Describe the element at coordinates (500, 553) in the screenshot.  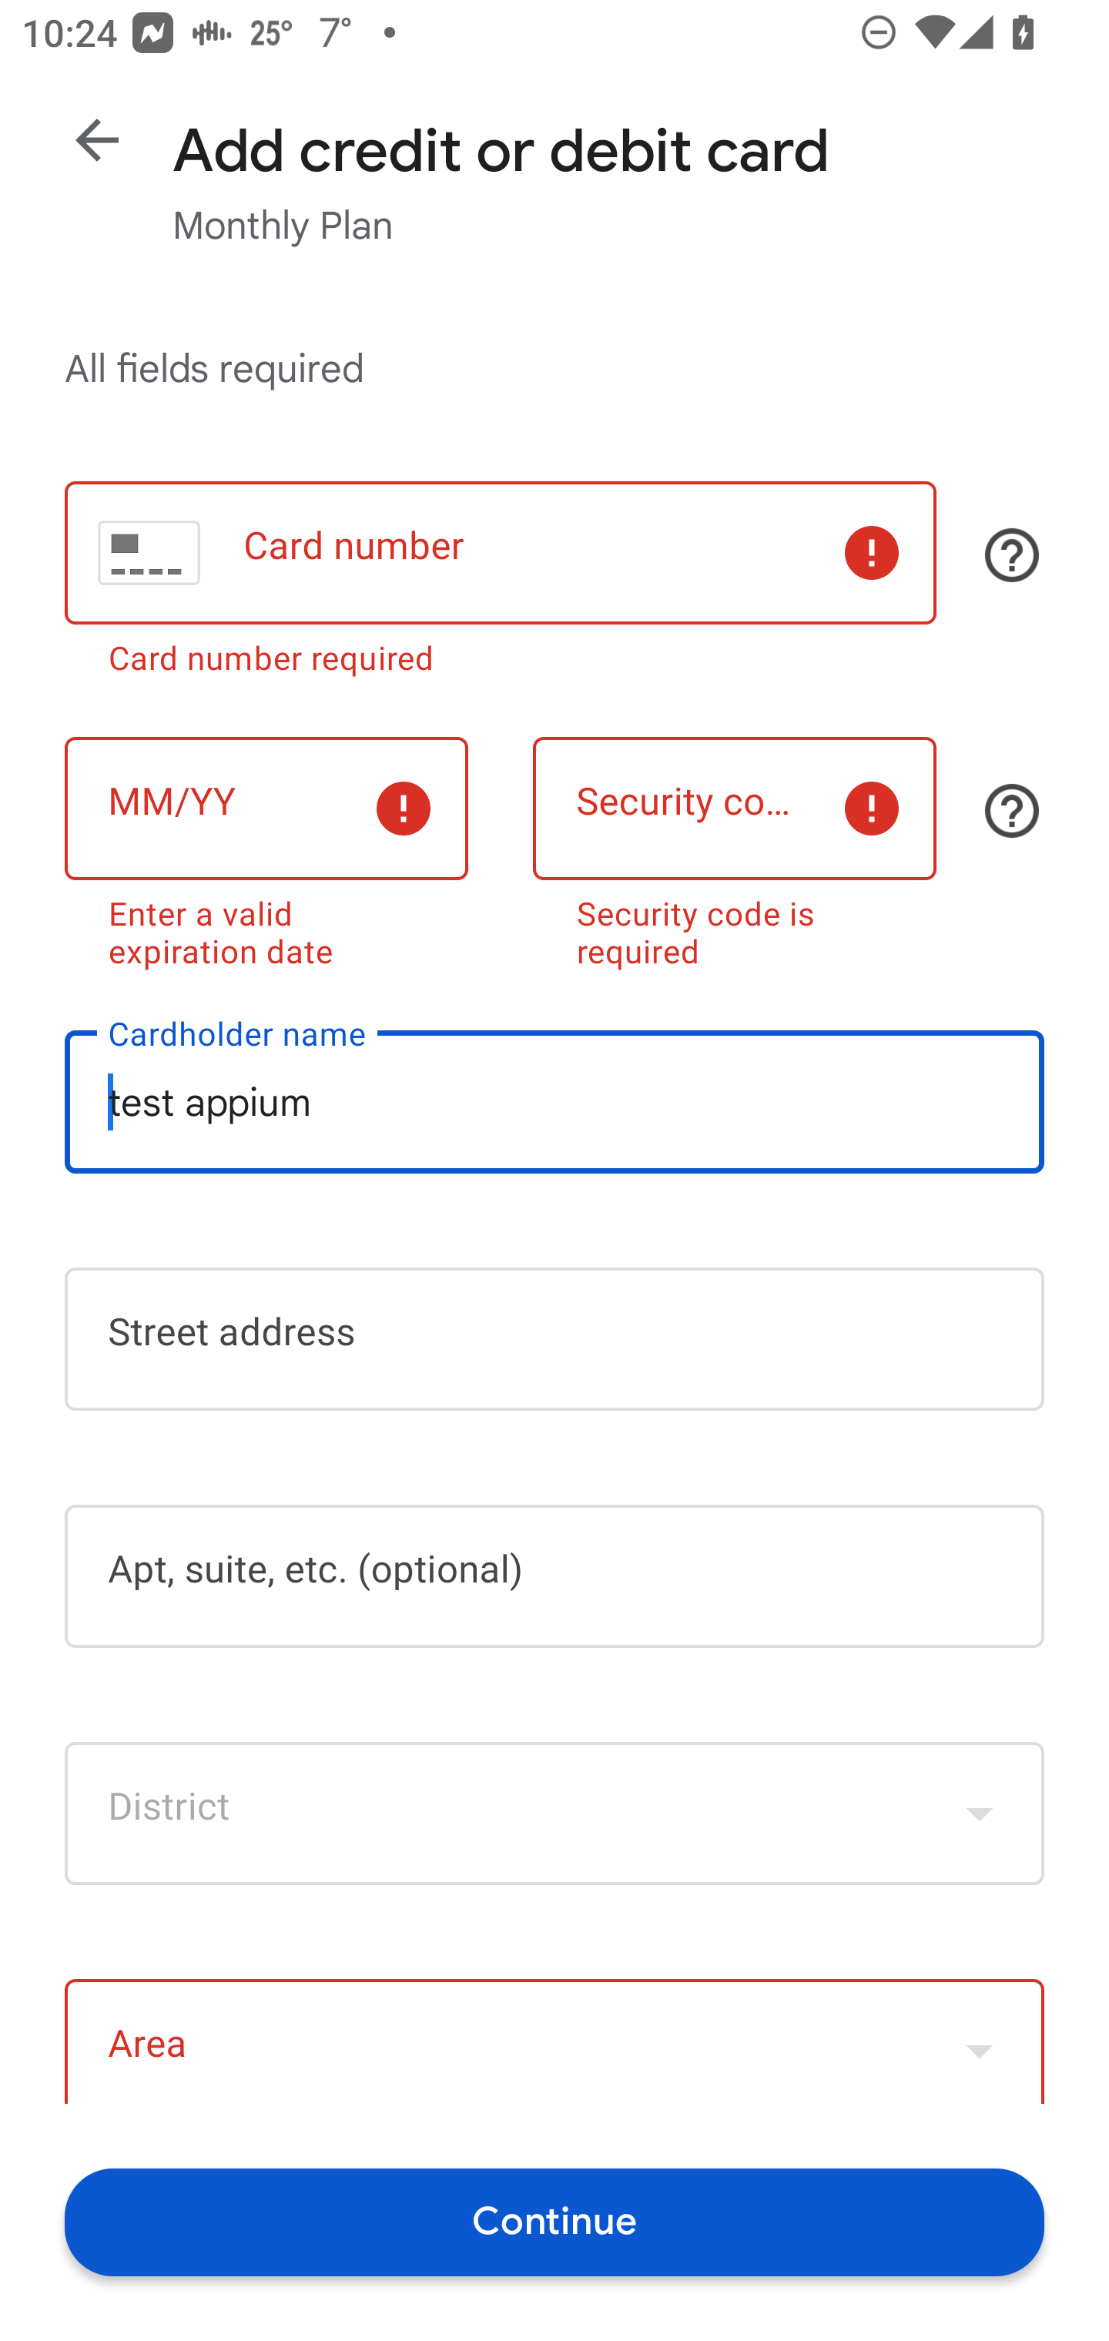
I see `Card number` at that location.